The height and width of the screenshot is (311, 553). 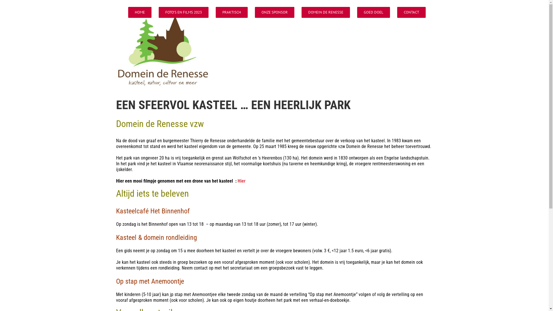 What do you see at coordinates (374, 12) in the screenshot?
I see `GOED DOEL` at bounding box center [374, 12].